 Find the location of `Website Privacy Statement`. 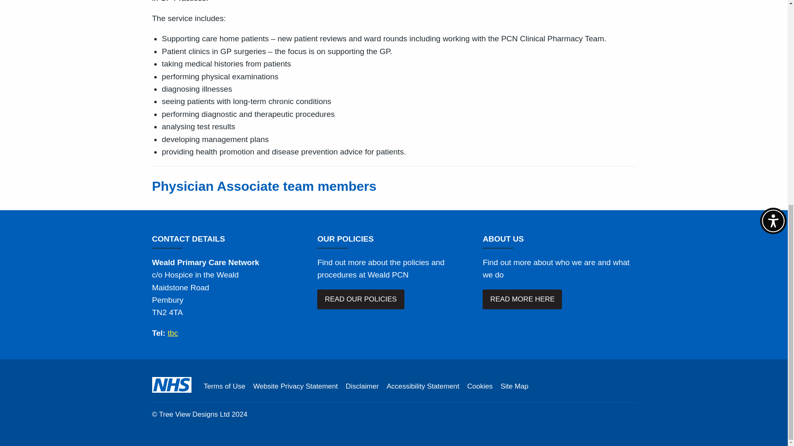

Website Privacy Statement is located at coordinates (295, 387).